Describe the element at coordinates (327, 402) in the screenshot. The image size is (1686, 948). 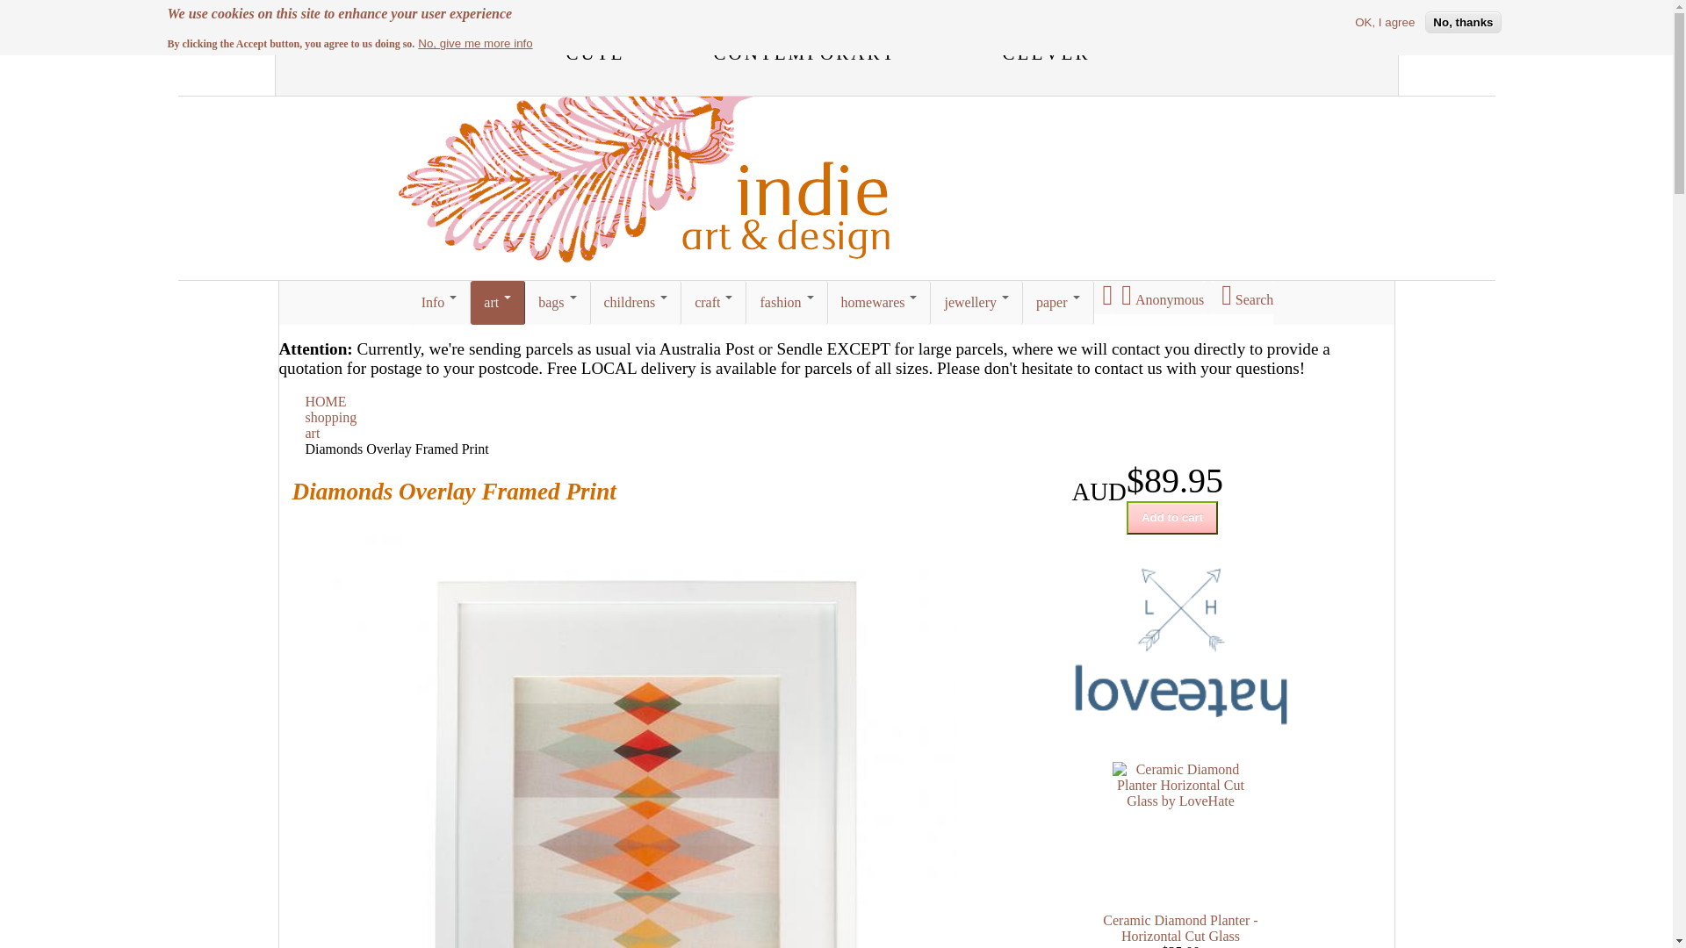
I see `HOME` at that location.